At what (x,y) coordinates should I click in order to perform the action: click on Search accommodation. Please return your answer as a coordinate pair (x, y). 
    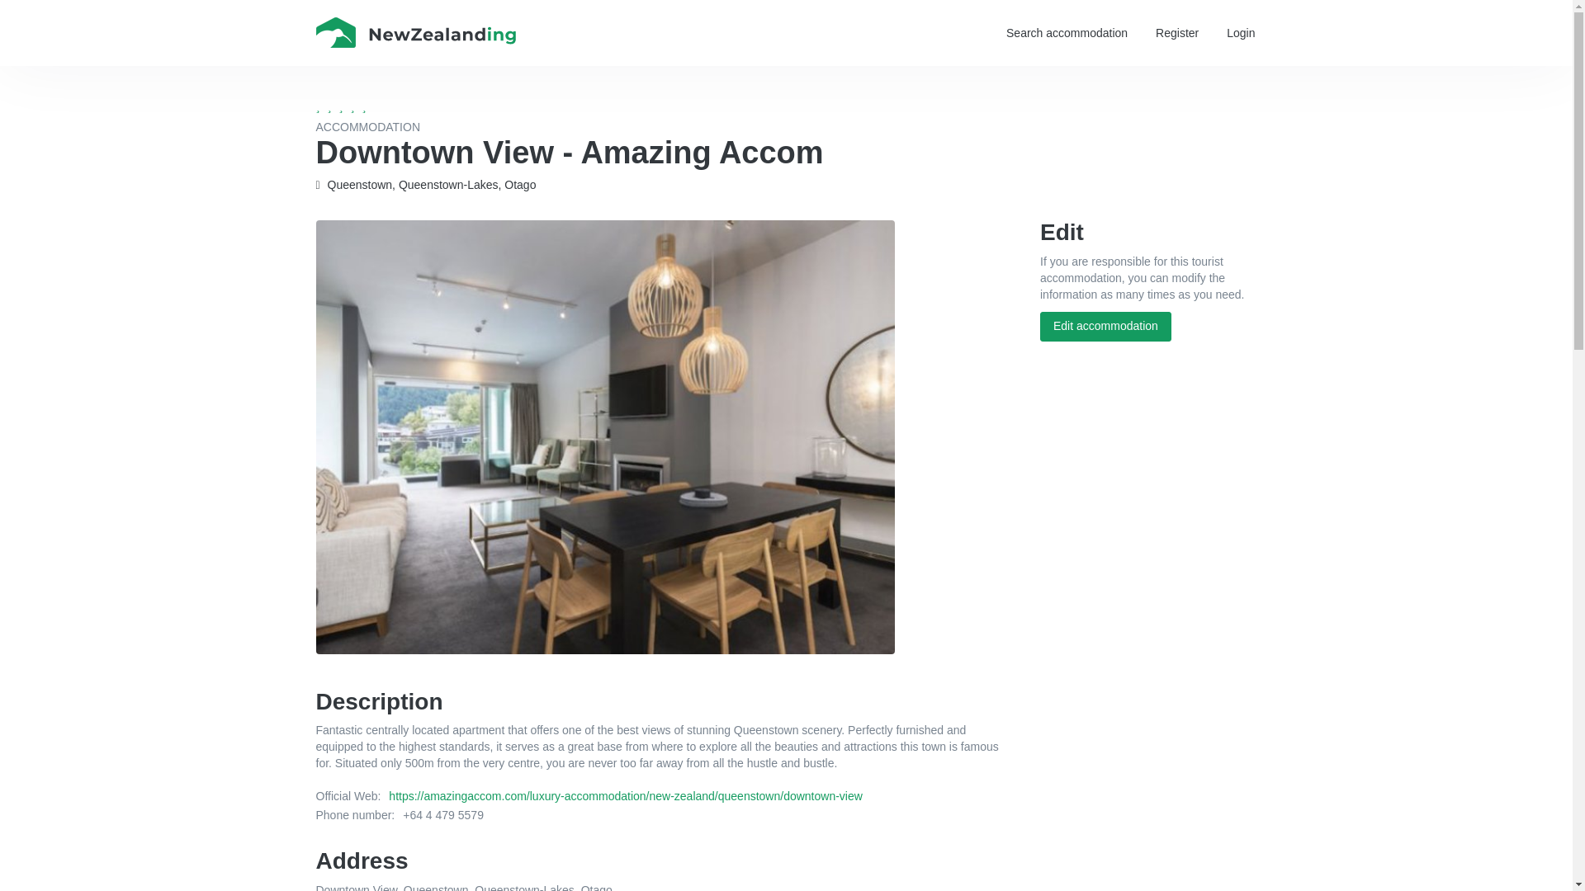
    Looking at the image, I should click on (1067, 33).